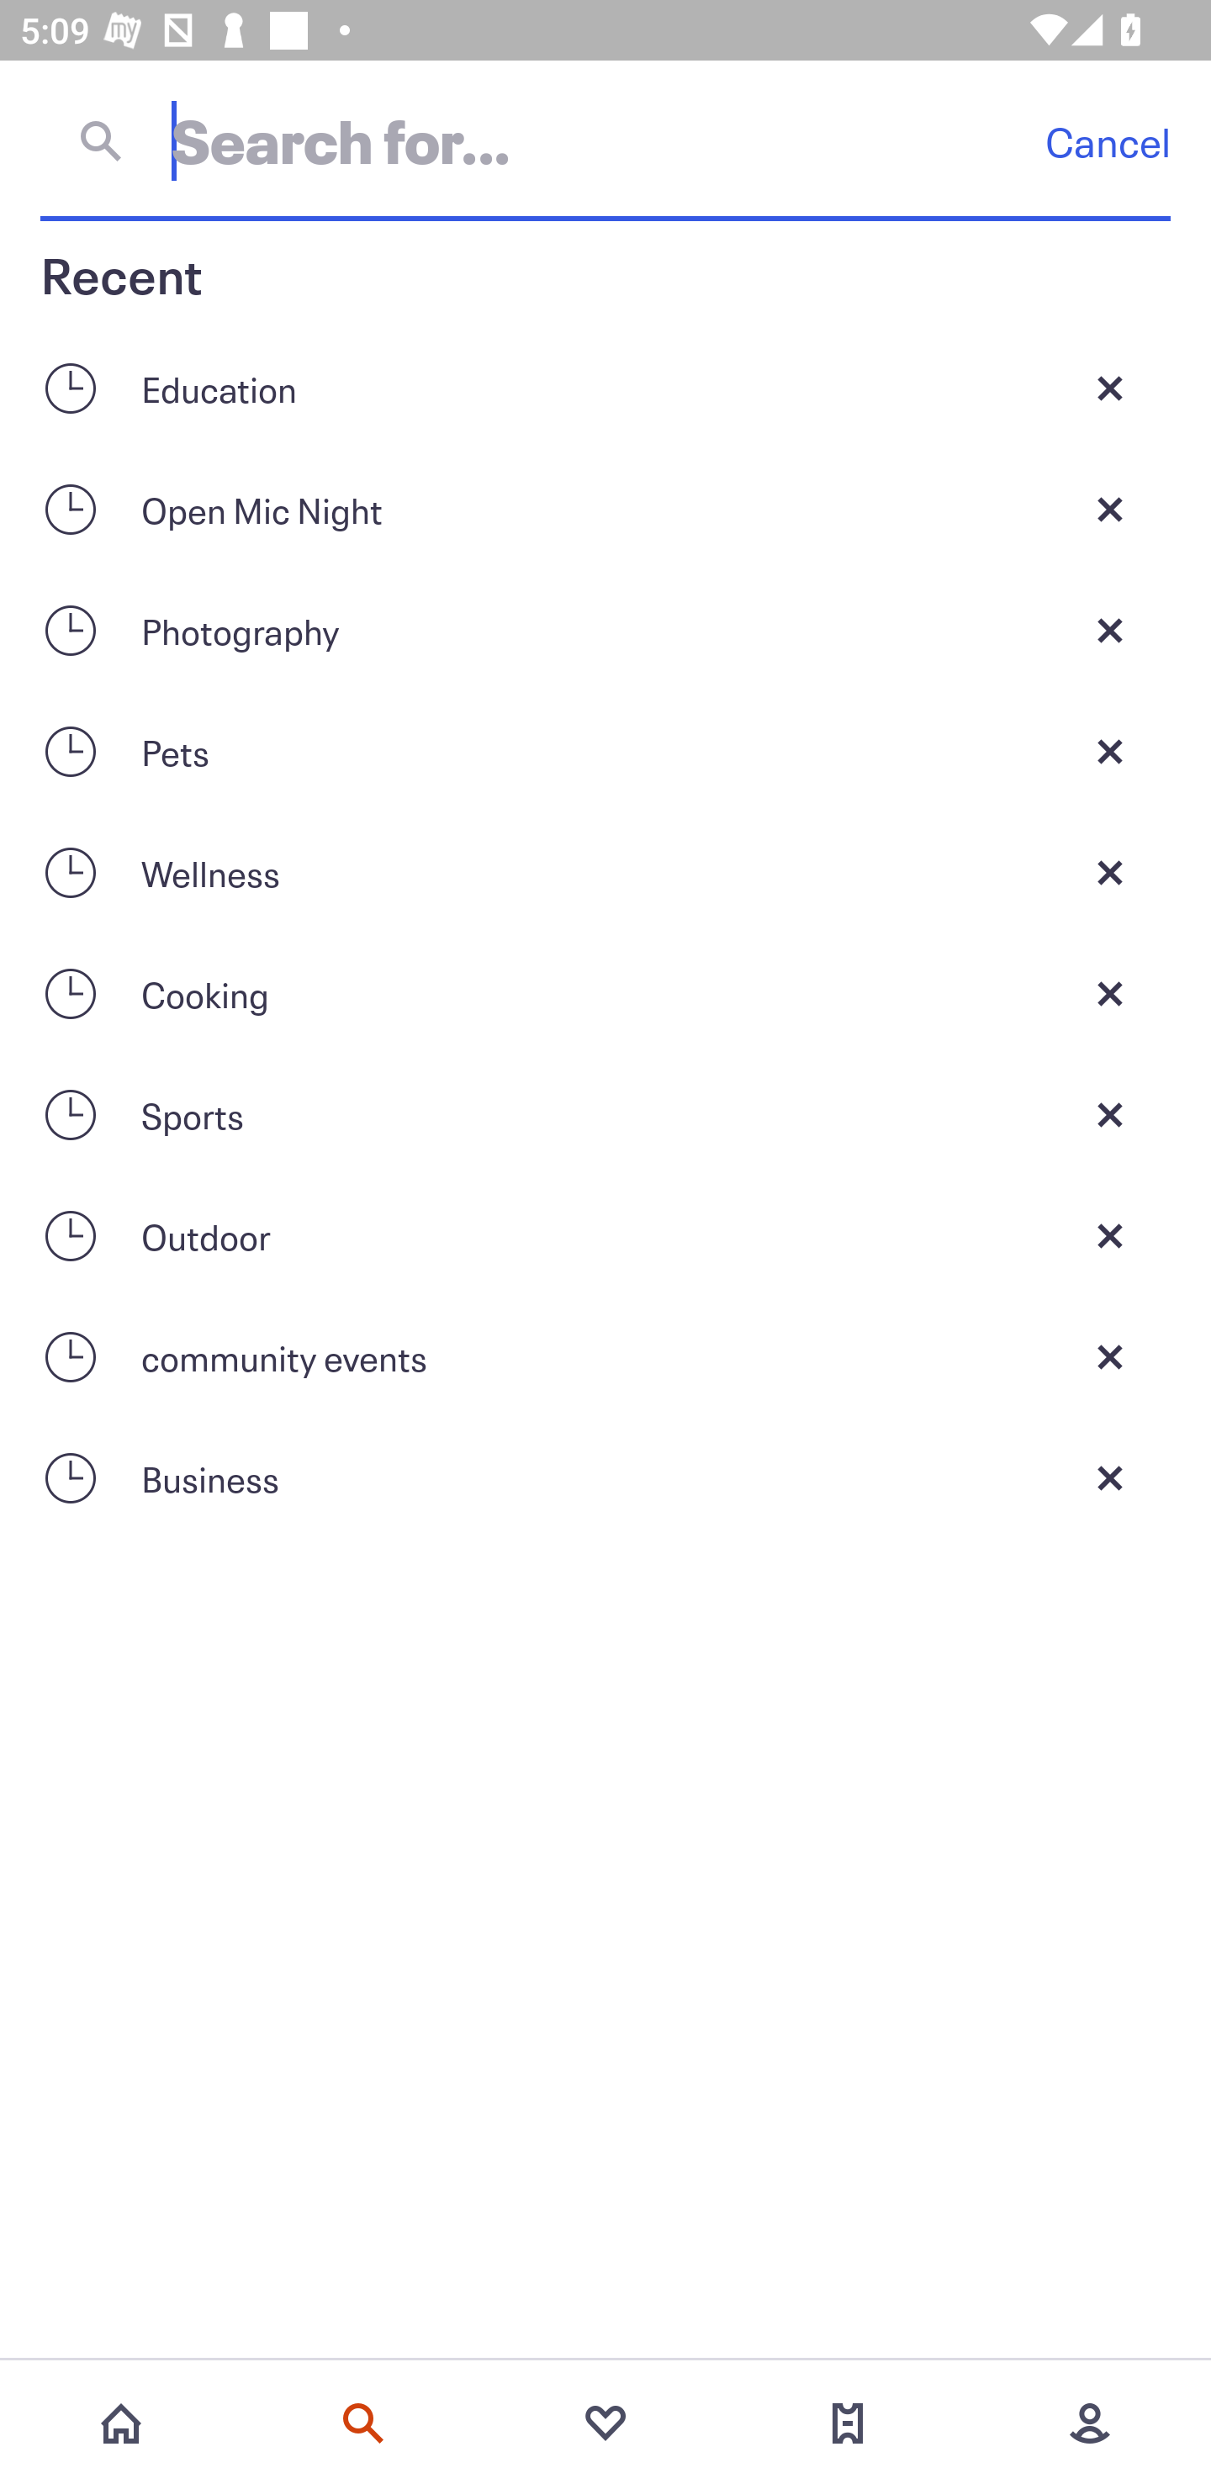  Describe the element at coordinates (605, 872) in the screenshot. I see `Wellness Close current screen` at that location.